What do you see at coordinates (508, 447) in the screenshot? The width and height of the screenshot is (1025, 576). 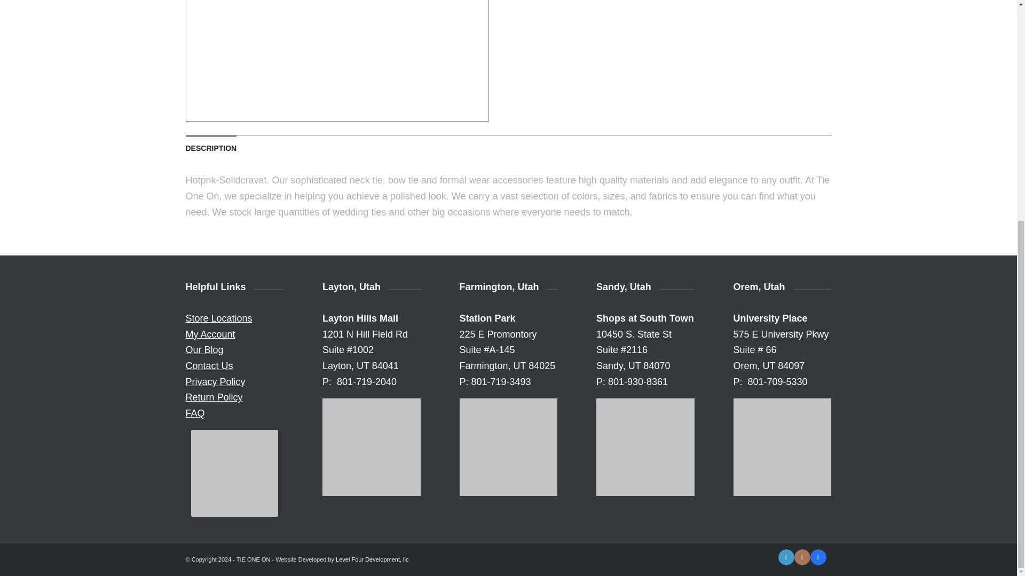 I see `station-park` at bounding box center [508, 447].